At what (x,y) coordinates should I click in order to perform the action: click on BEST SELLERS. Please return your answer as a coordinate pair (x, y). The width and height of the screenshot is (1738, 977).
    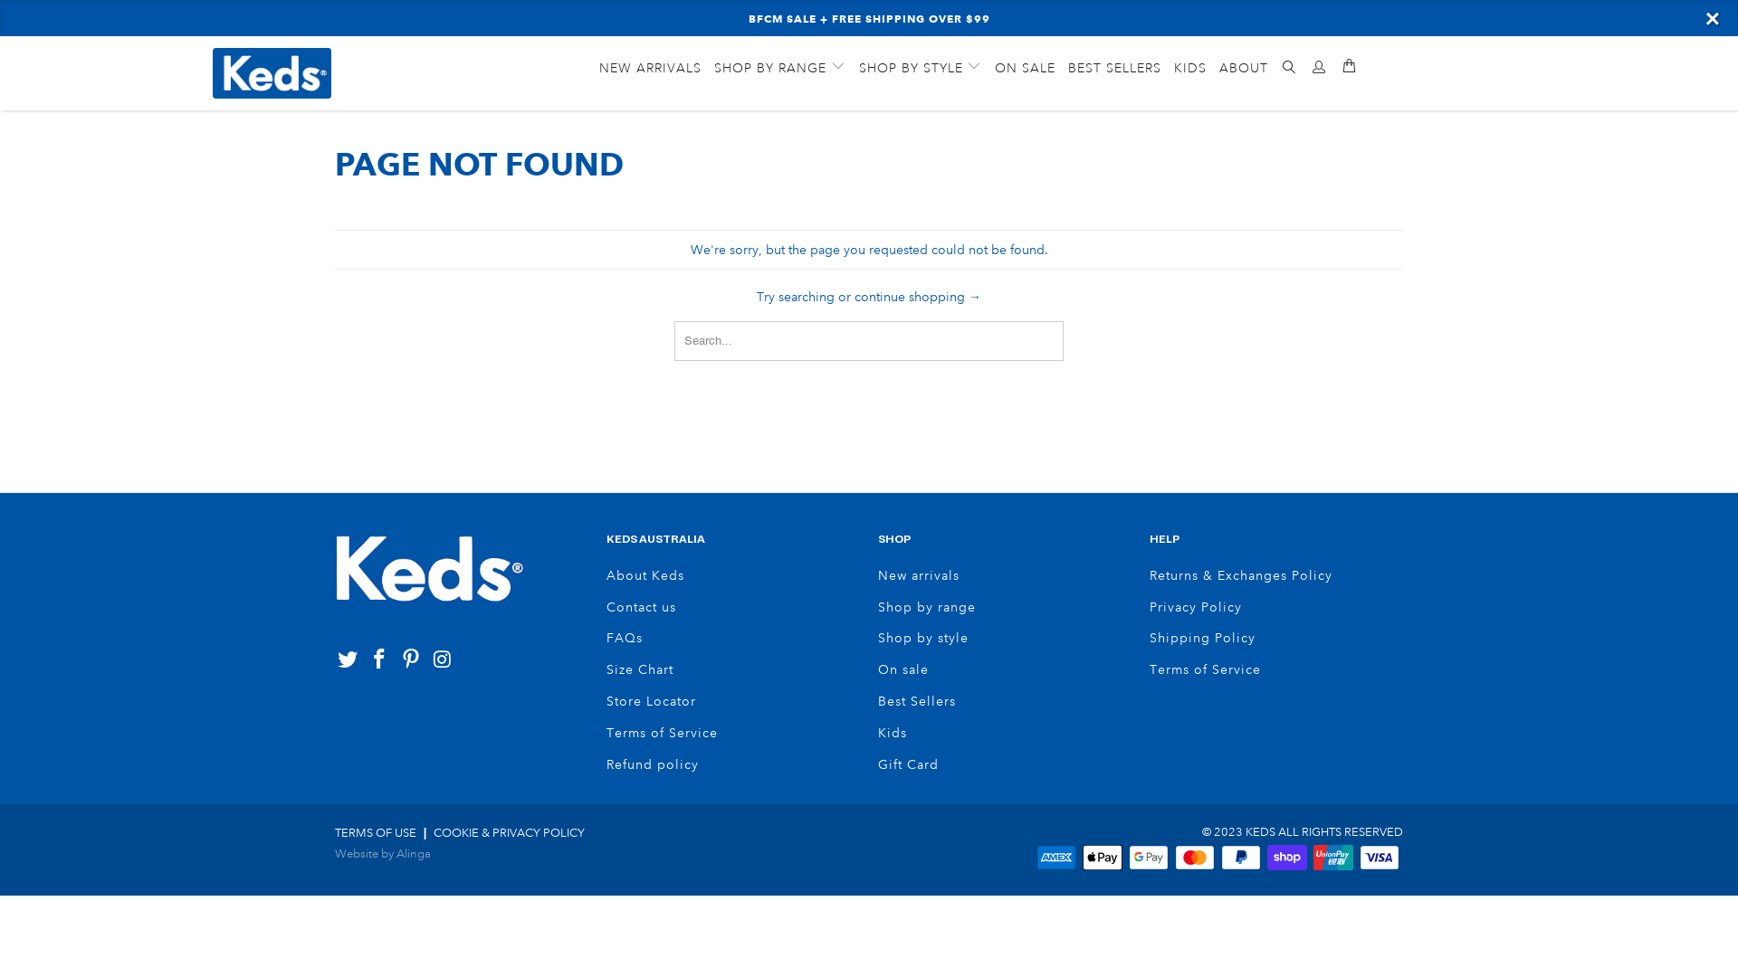
    Looking at the image, I should click on (1115, 69).